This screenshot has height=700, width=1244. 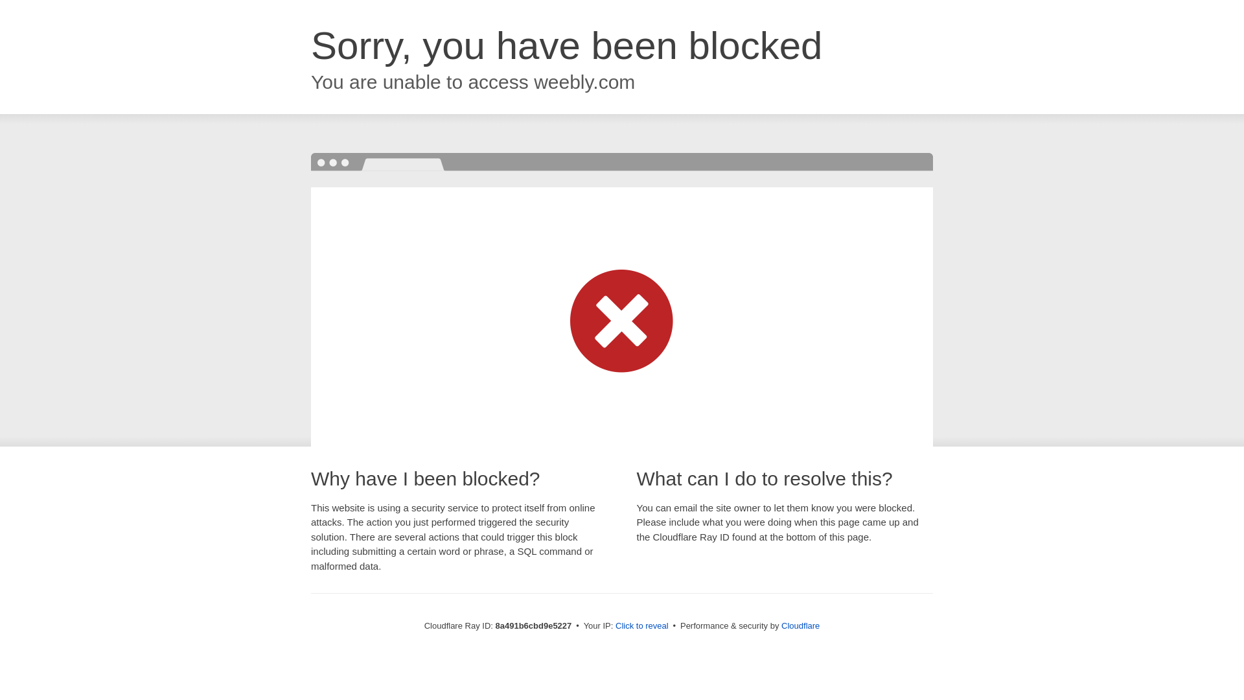 I want to click on Click to reveal, so click(x=642, y=626).